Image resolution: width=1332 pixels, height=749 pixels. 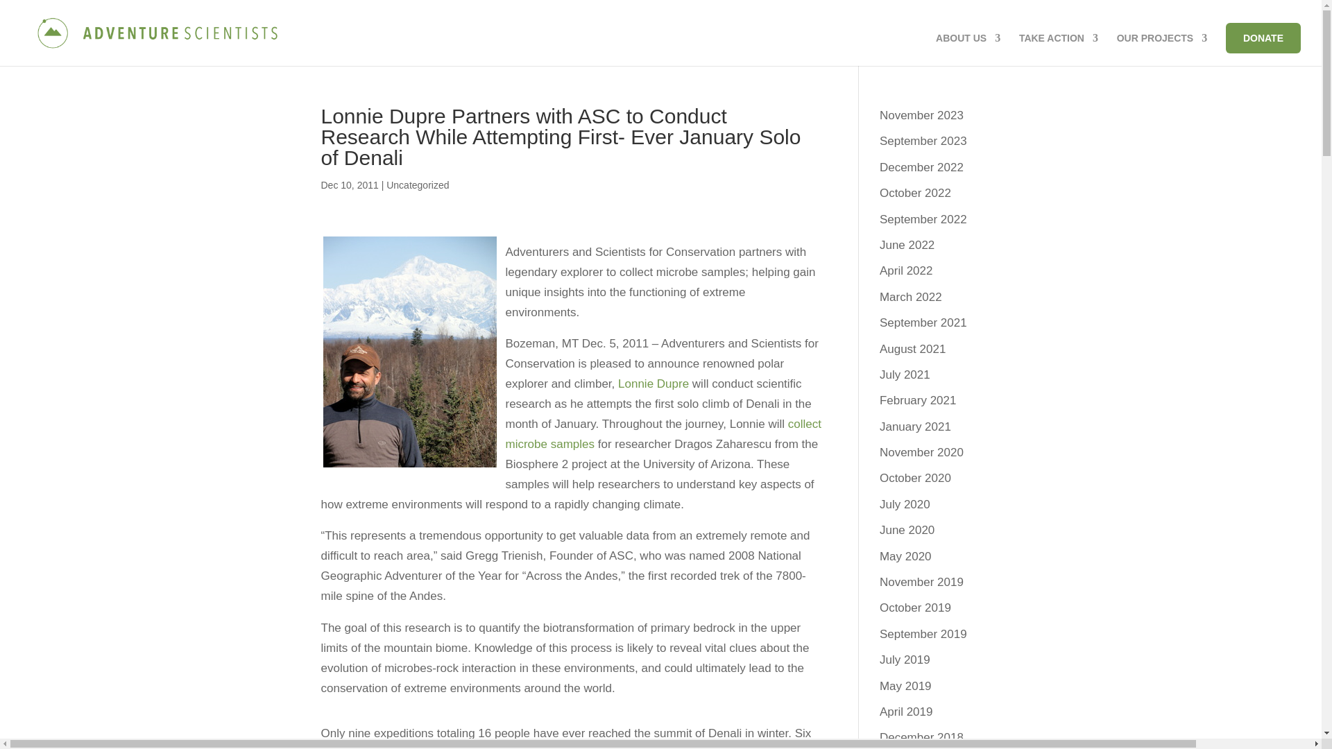 I want to click on TAKE ACTION, so click(x=1058, y=49).